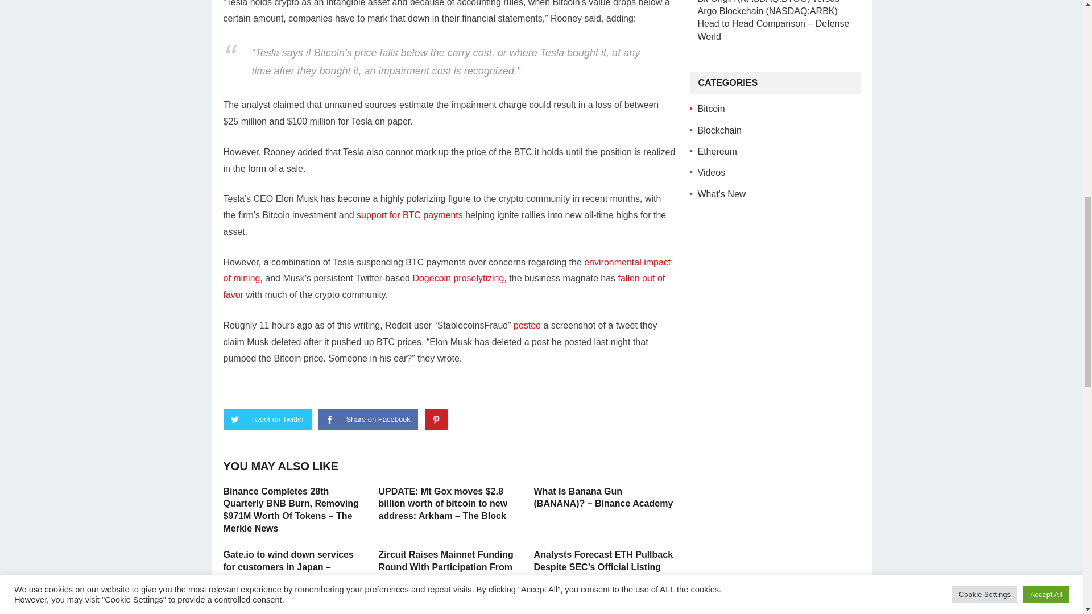  What do you see at coordinates (458, 277) in the screenshot?
I see `Dogecoin proselytizing` at bounding box center [458, 277].